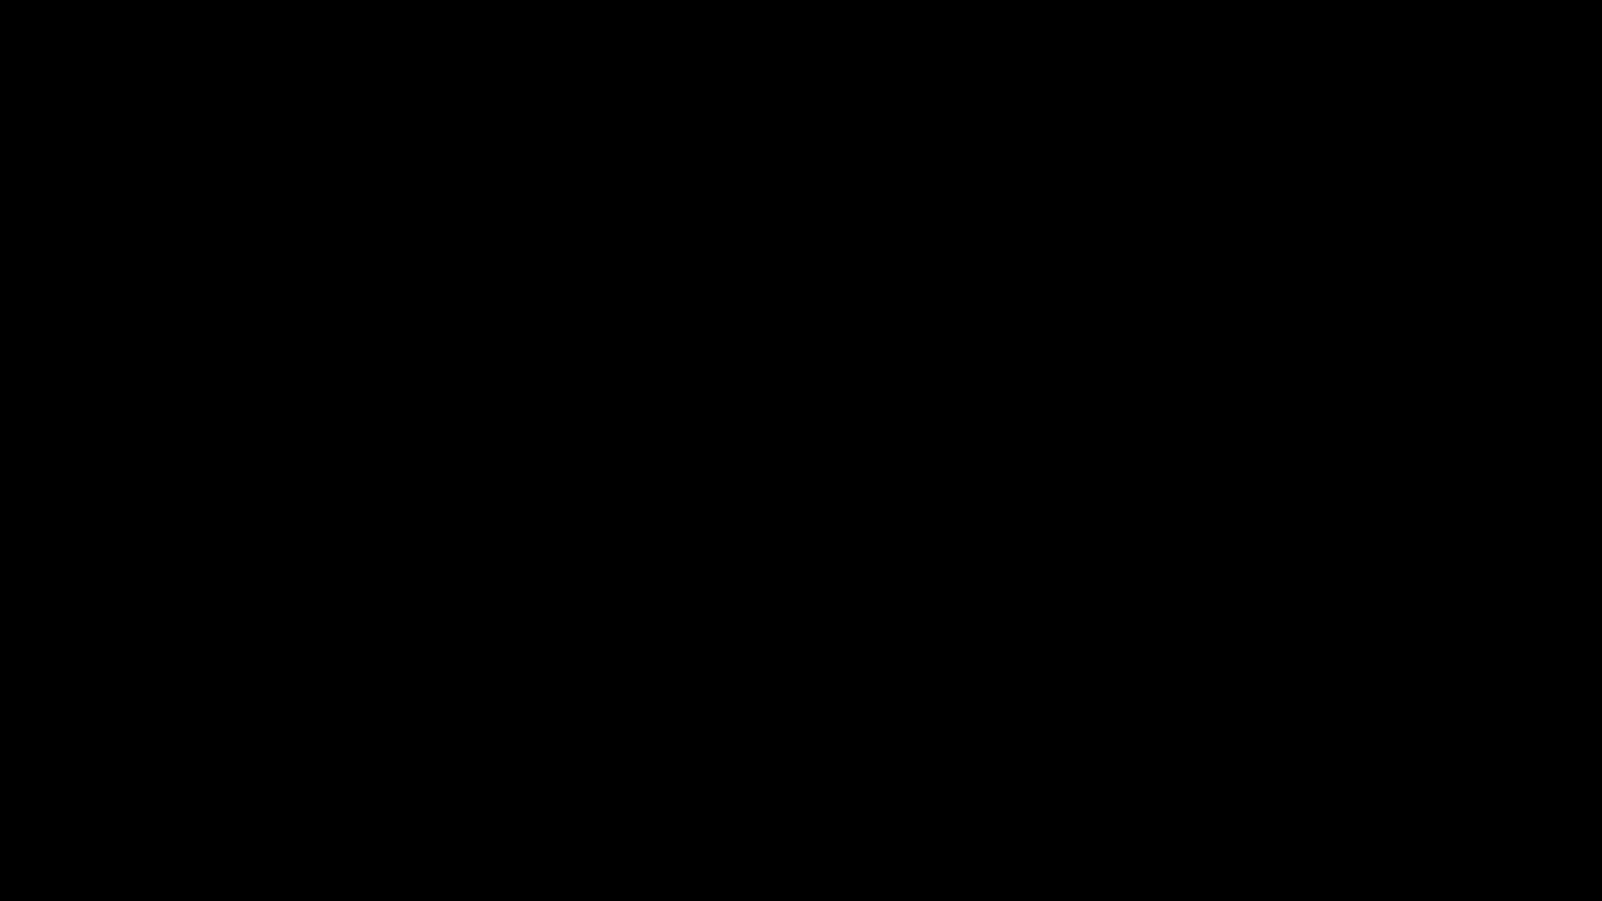 The width and height of the screenshot is (1602, 901). I want to click on LOG IN, so click(1570, 48).